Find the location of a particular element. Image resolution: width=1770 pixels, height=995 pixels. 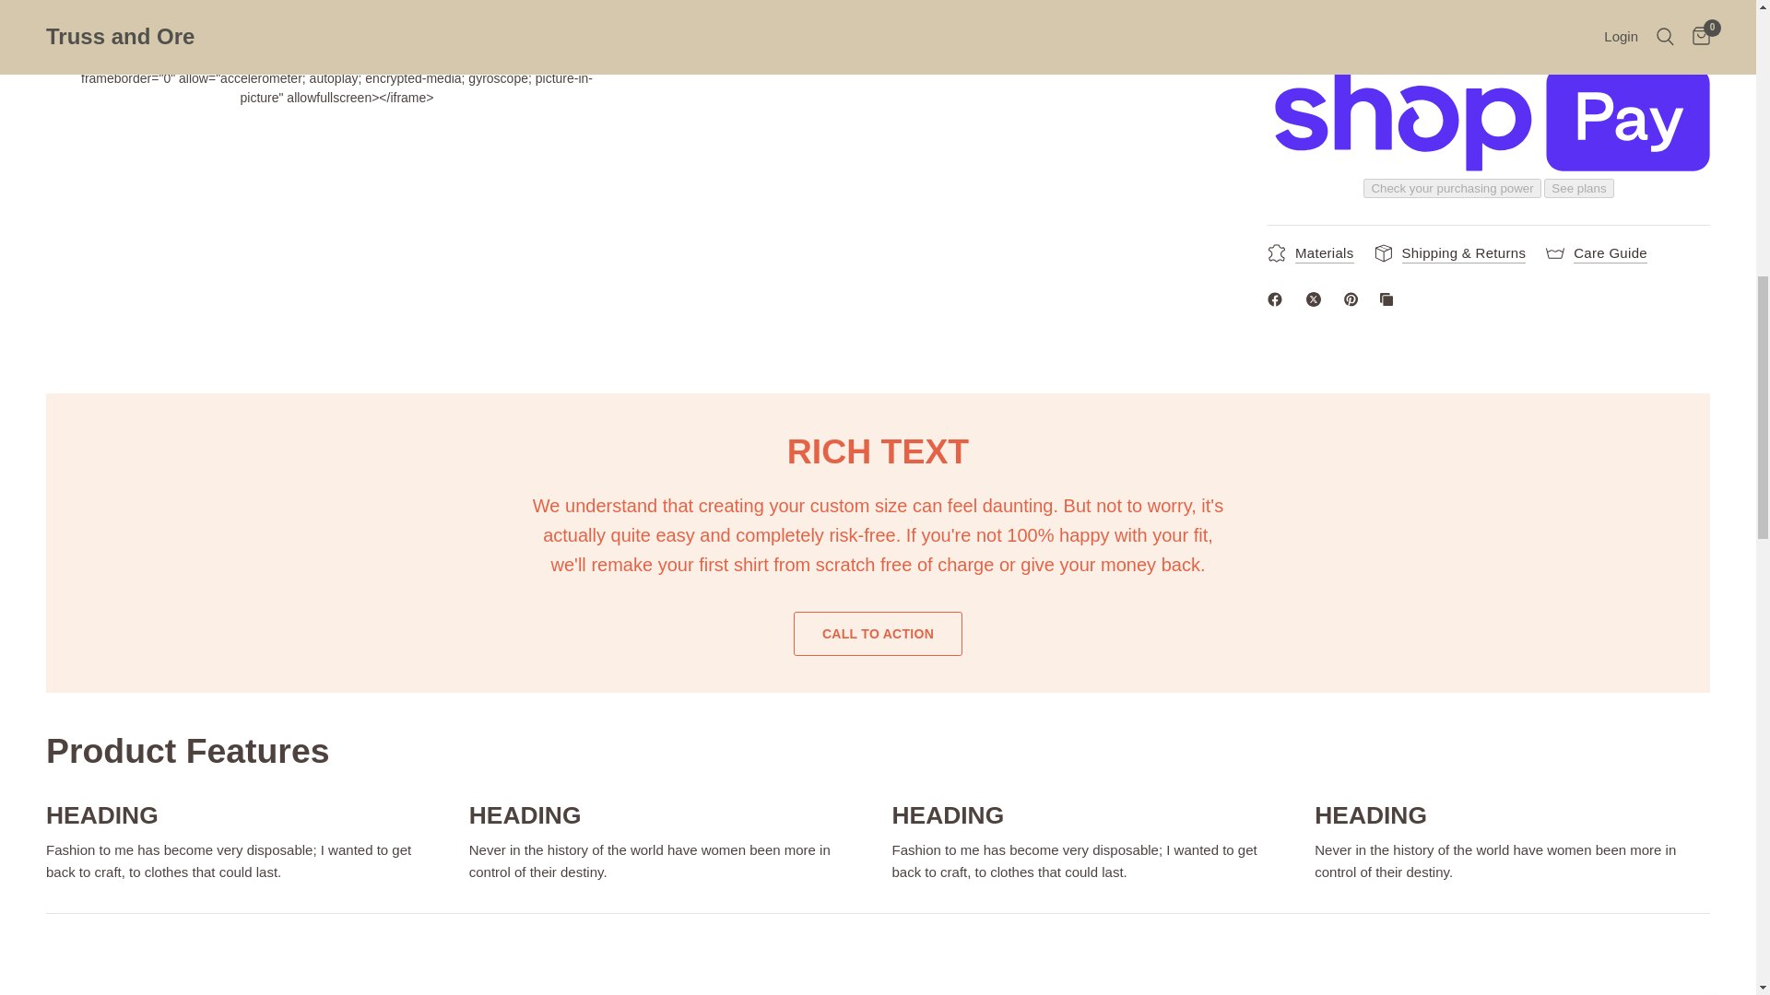

Care Guide is located at coordinates (1597, 230).